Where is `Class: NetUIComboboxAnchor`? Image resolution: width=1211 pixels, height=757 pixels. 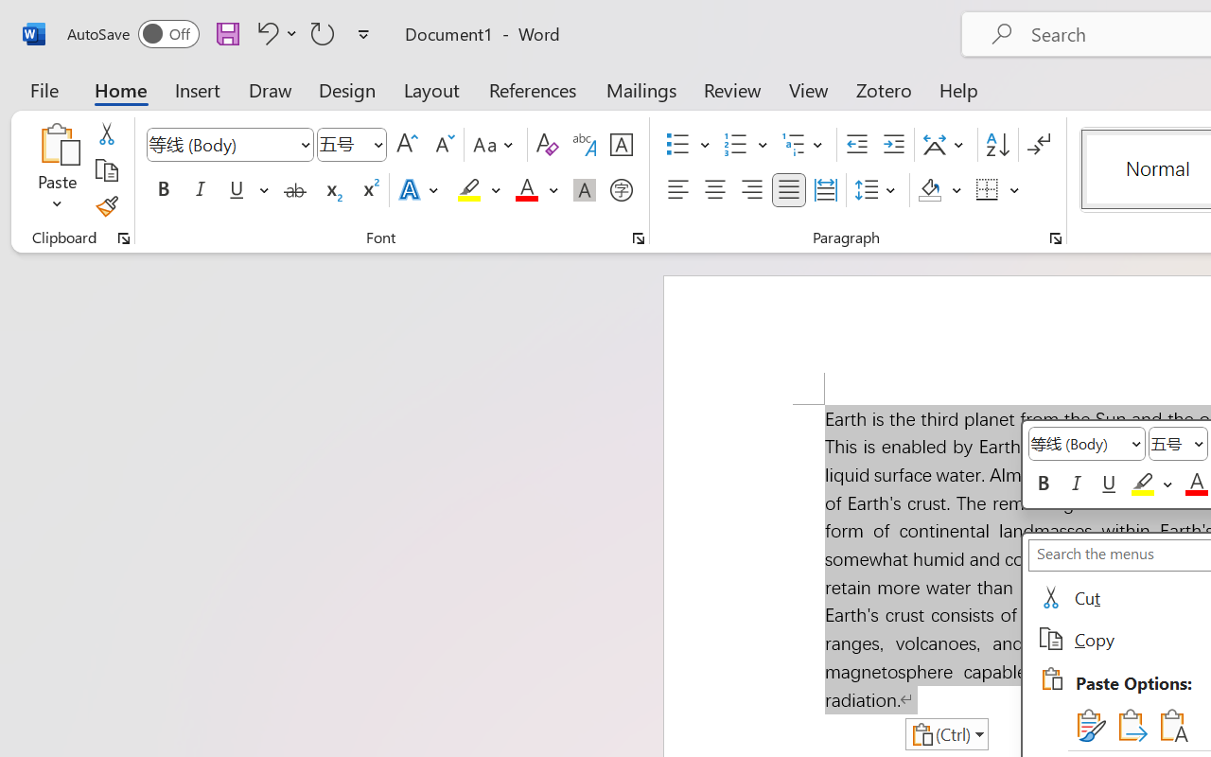 Class: NetUIComboboxAnchor is located at coordinates (1178, 444).